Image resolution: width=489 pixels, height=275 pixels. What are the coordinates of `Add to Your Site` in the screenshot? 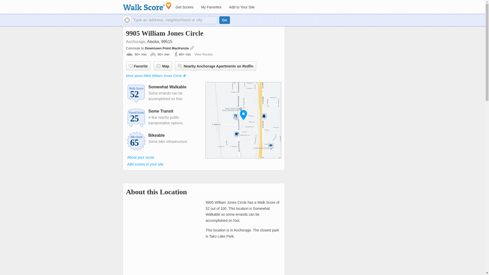 It's located at (241, 7).